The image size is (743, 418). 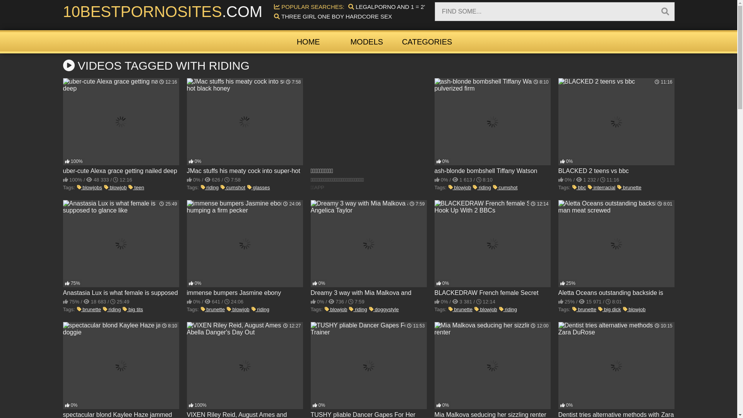 What do you see at coordinates (136, 187) in the screenshot?
I see `teen` at bounding box center [136, 187].